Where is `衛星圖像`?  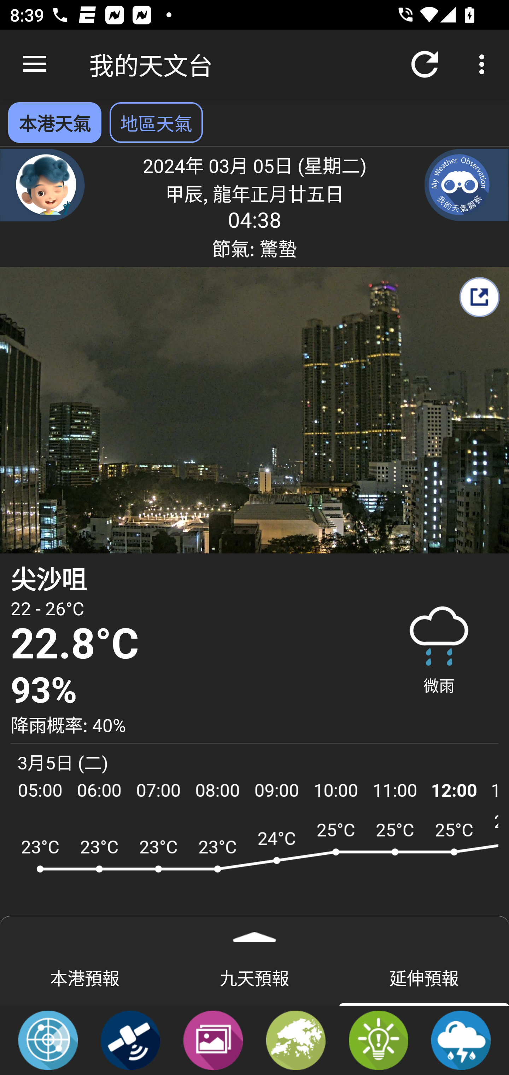 衛星圖像 is located at coordinates (130, 1040).